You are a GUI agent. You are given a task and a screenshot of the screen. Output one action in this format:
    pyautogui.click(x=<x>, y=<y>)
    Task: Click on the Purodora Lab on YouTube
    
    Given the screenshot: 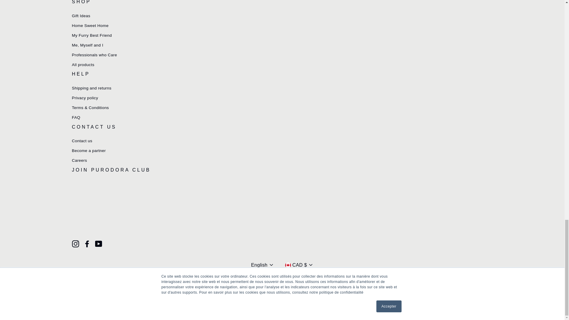 What is the action you would take?
    pyautogui.click(x=98, y=244)
    